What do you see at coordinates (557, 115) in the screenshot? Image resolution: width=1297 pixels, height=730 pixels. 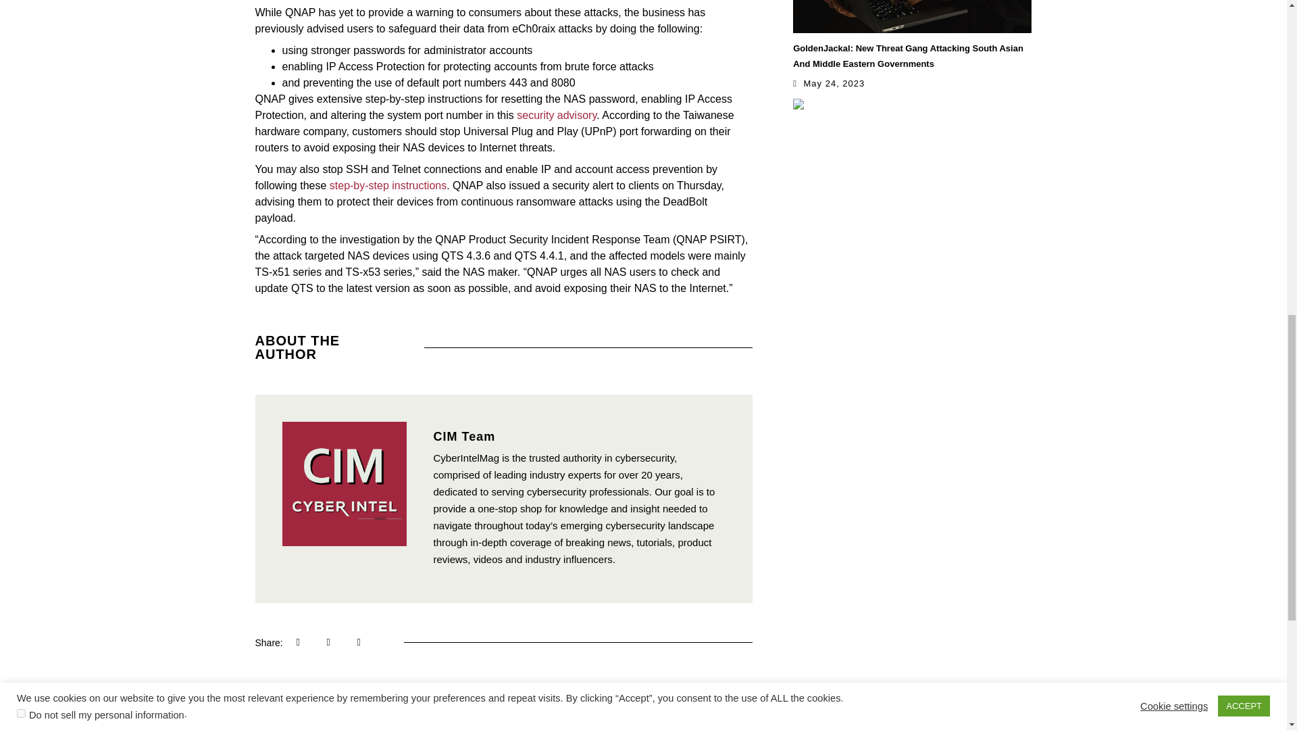 I see `security advisory` at bounding box center [557, 115].